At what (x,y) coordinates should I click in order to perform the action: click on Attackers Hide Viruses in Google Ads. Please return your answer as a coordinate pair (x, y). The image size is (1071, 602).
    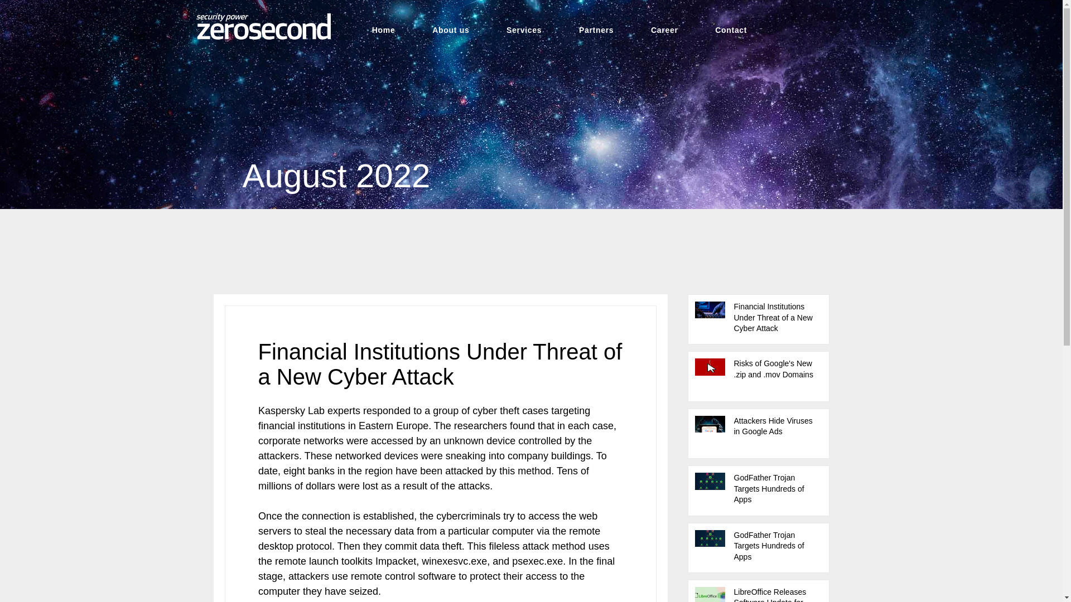
    Looking at the image, I should click on (776, 429).